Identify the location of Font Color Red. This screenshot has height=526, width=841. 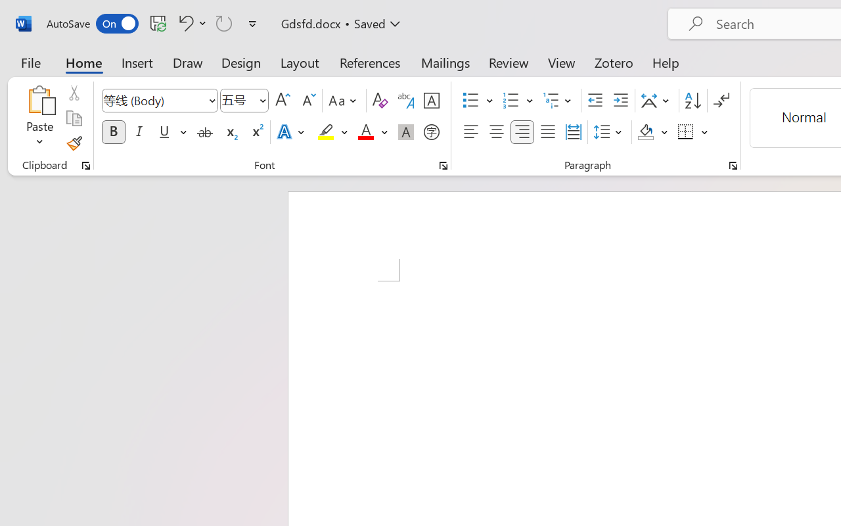
(365, 132).